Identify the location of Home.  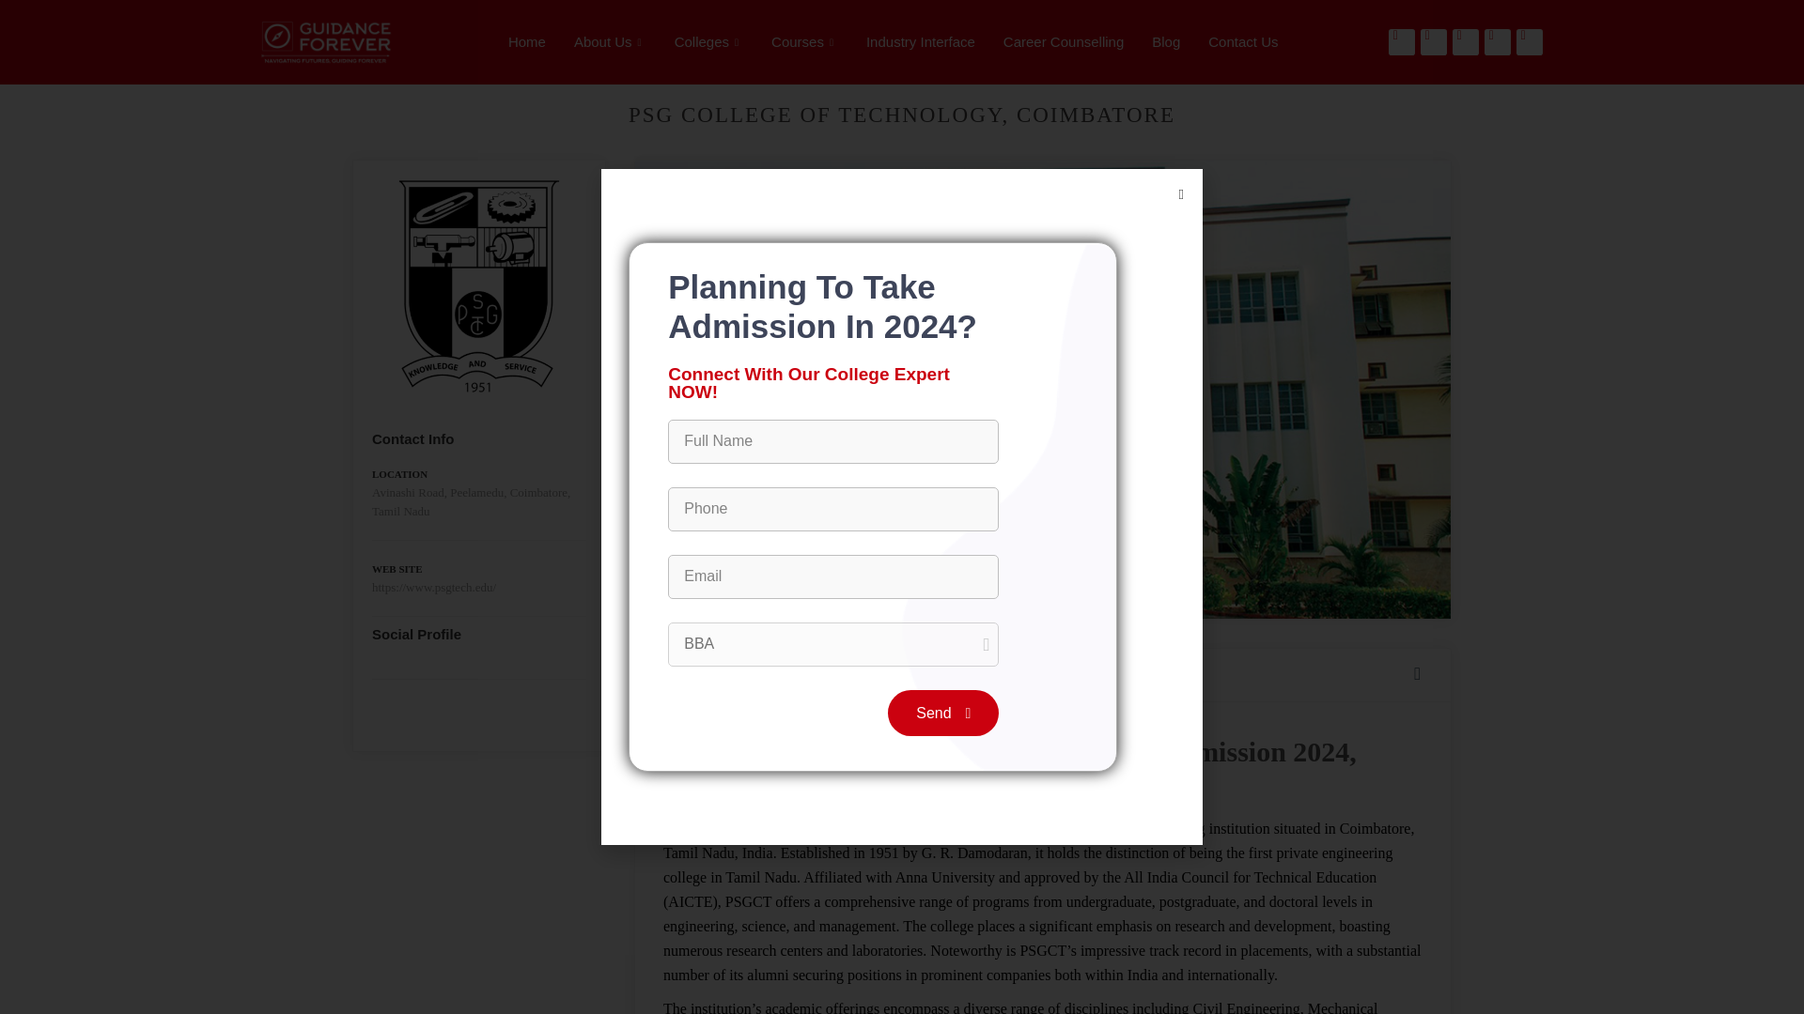
(526, 41).